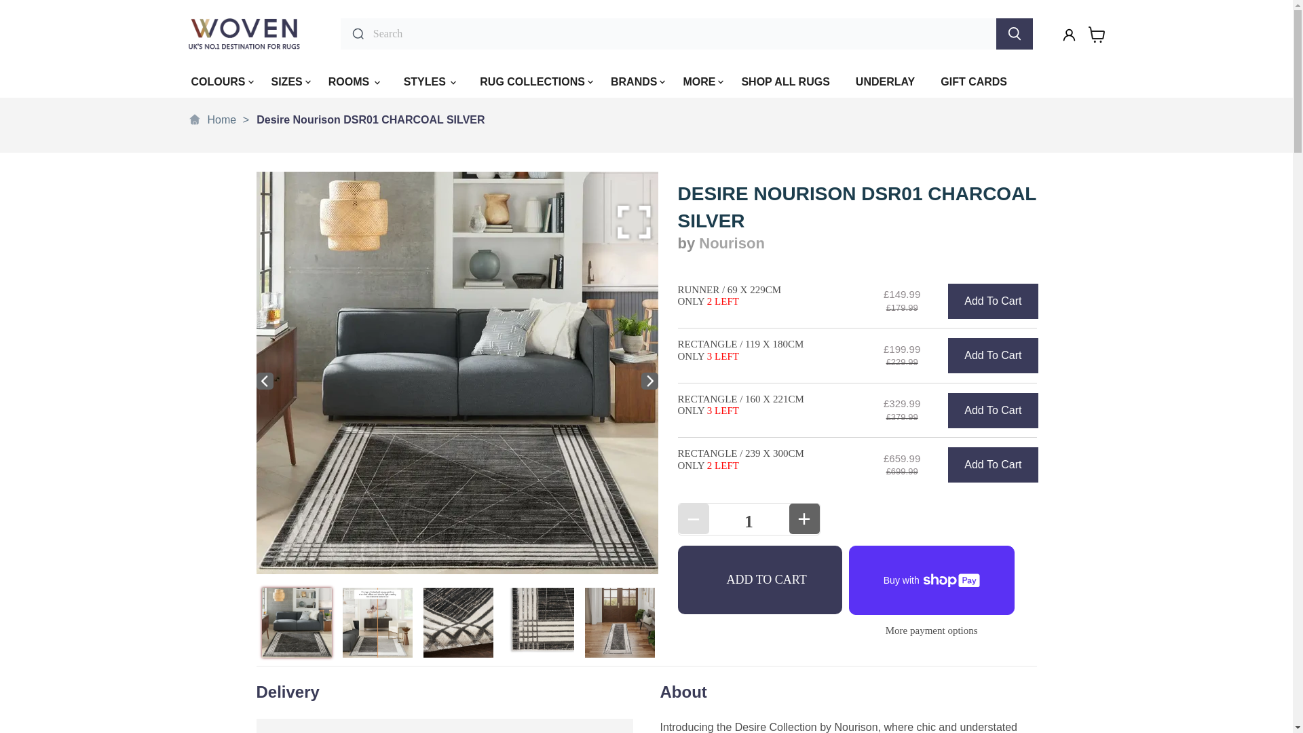  I want to click on COLOURS, so click(219, 83).